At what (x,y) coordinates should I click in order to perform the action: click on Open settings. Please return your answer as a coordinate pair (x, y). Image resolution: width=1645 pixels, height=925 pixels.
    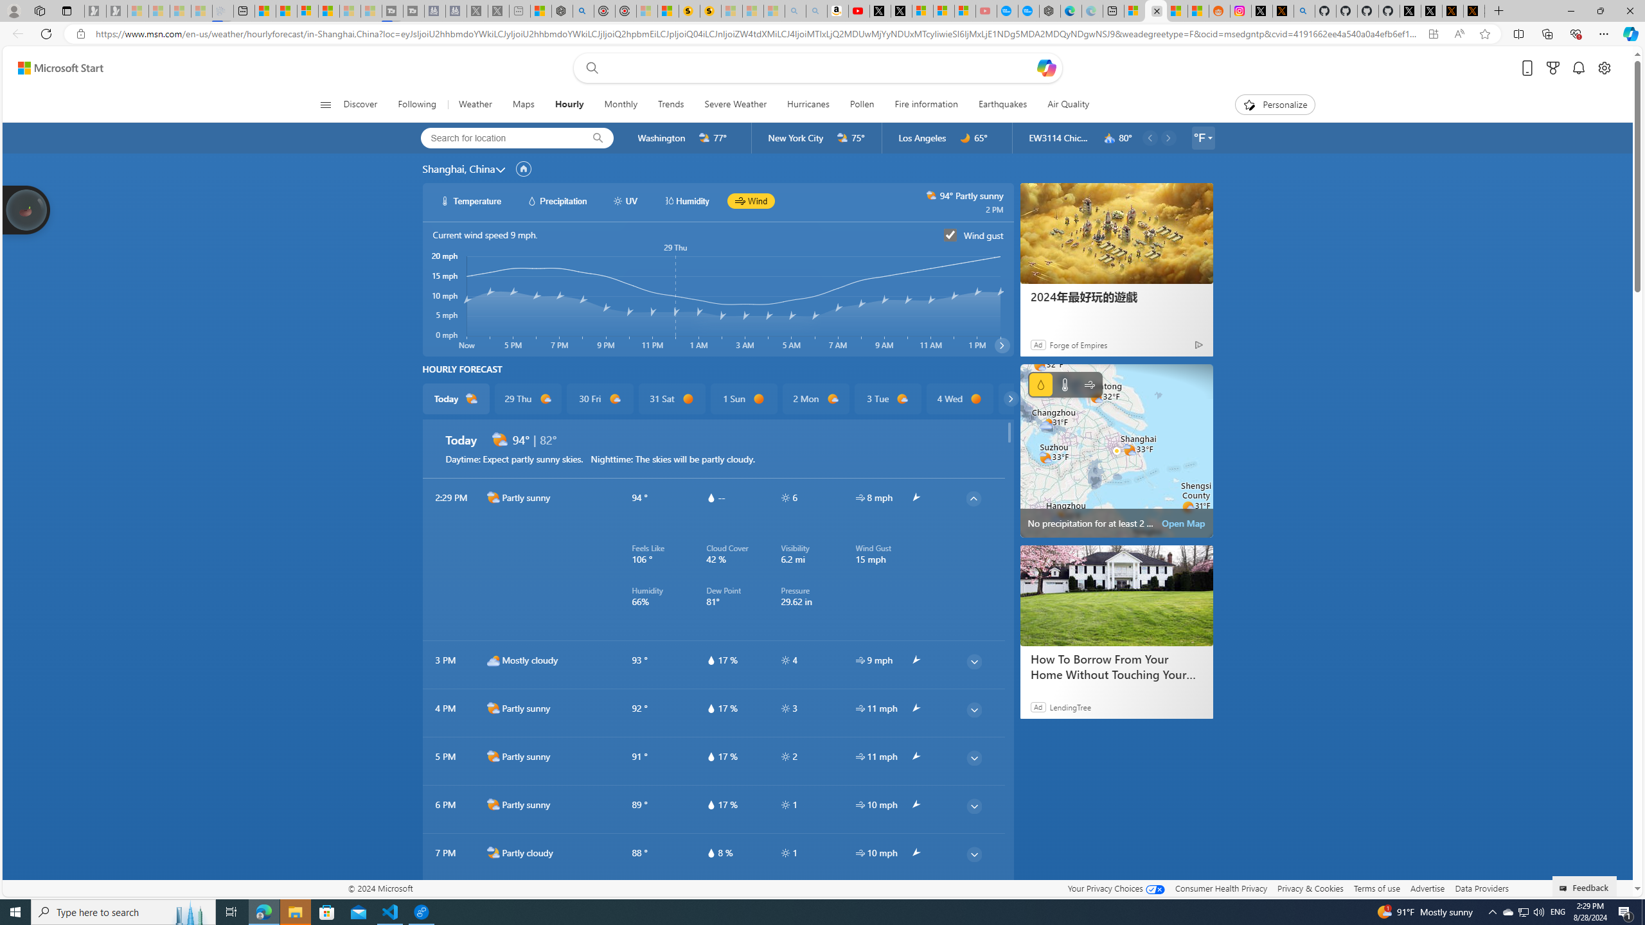
    Looking at the image, I should click on (1605, 68).